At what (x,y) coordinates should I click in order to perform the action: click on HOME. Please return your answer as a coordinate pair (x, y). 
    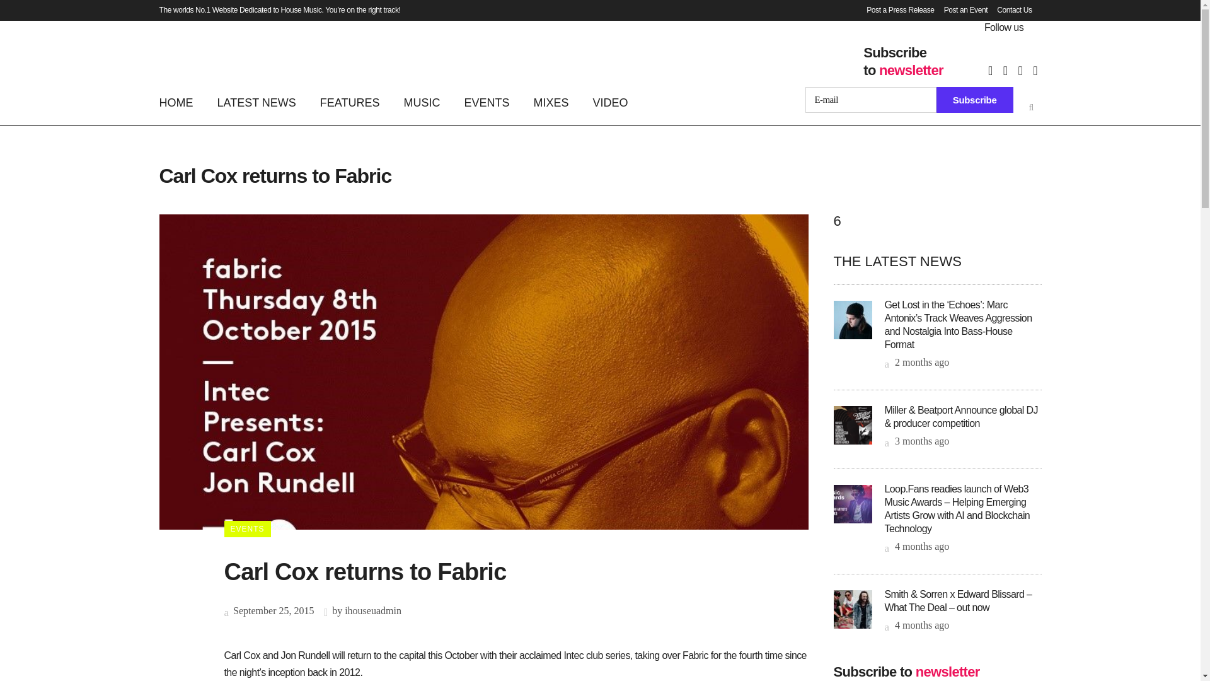
    Looking at the image, I should click on (181, 102).